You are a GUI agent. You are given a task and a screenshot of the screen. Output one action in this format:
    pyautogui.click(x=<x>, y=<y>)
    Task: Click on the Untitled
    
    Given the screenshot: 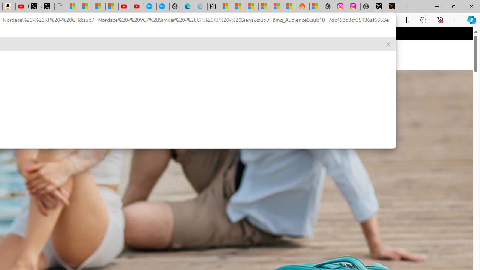 What is the action you would take?
    pyautogui.click(x=61, y=7)
    